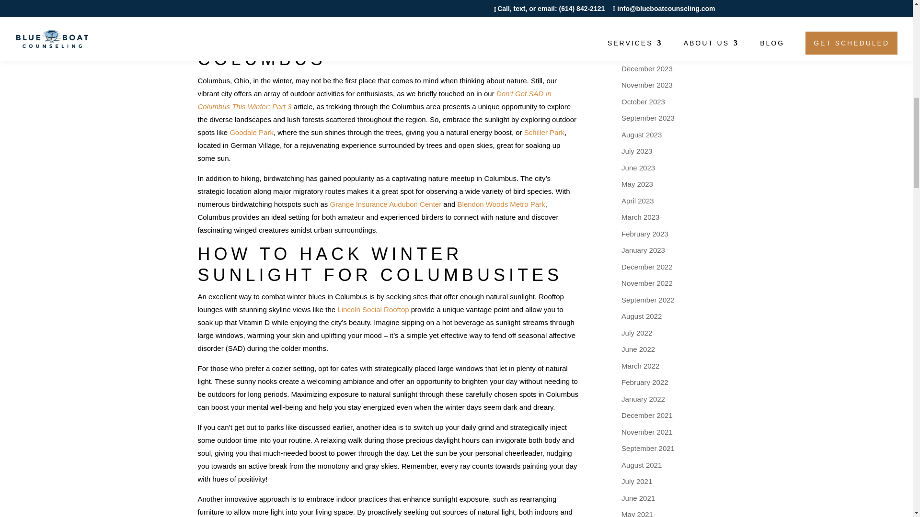 This screenshot has height=517, width=920. What do you see at coordinates (544, 132) in the screenshot?
I see `Schiller Park` at bounding box center [544, 132].